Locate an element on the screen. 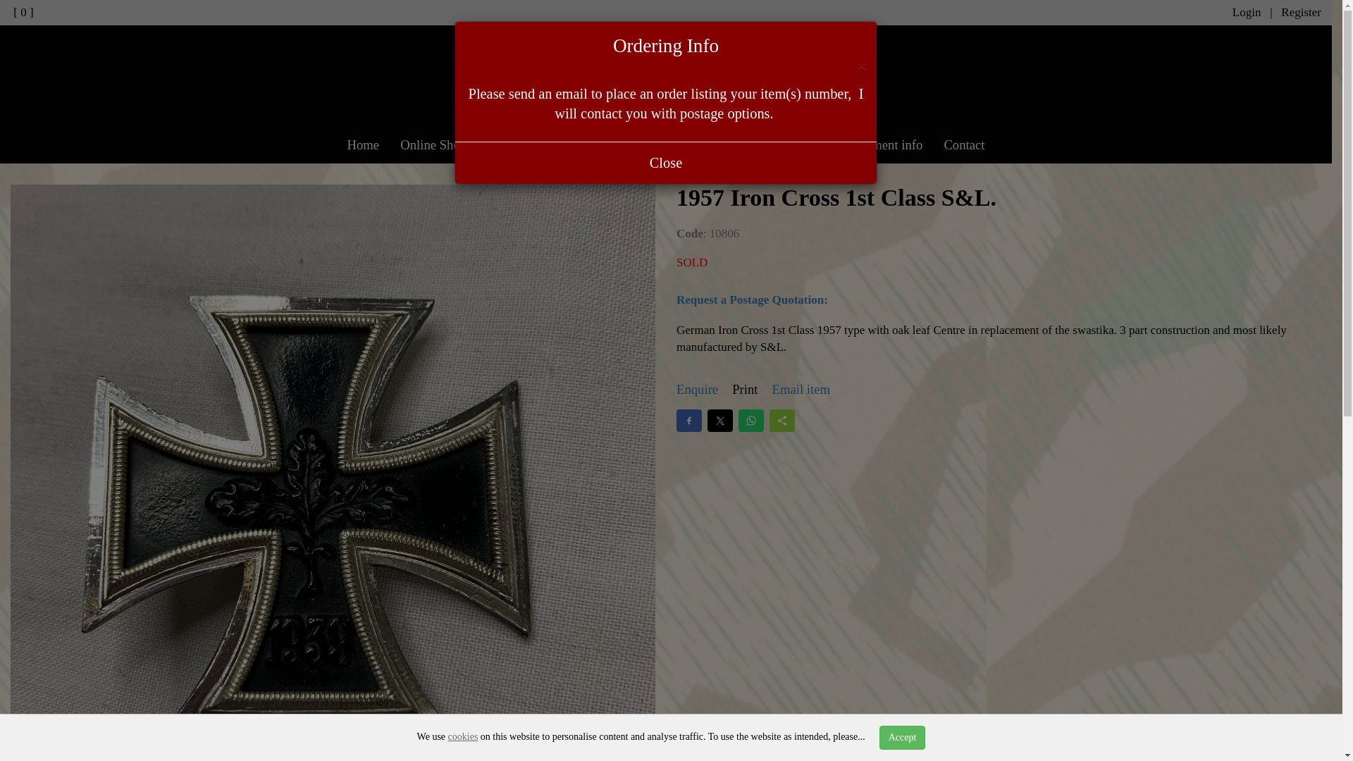 The height and width of the screenshot is (761, 1353). Email item is located at coordinates (801, 390).